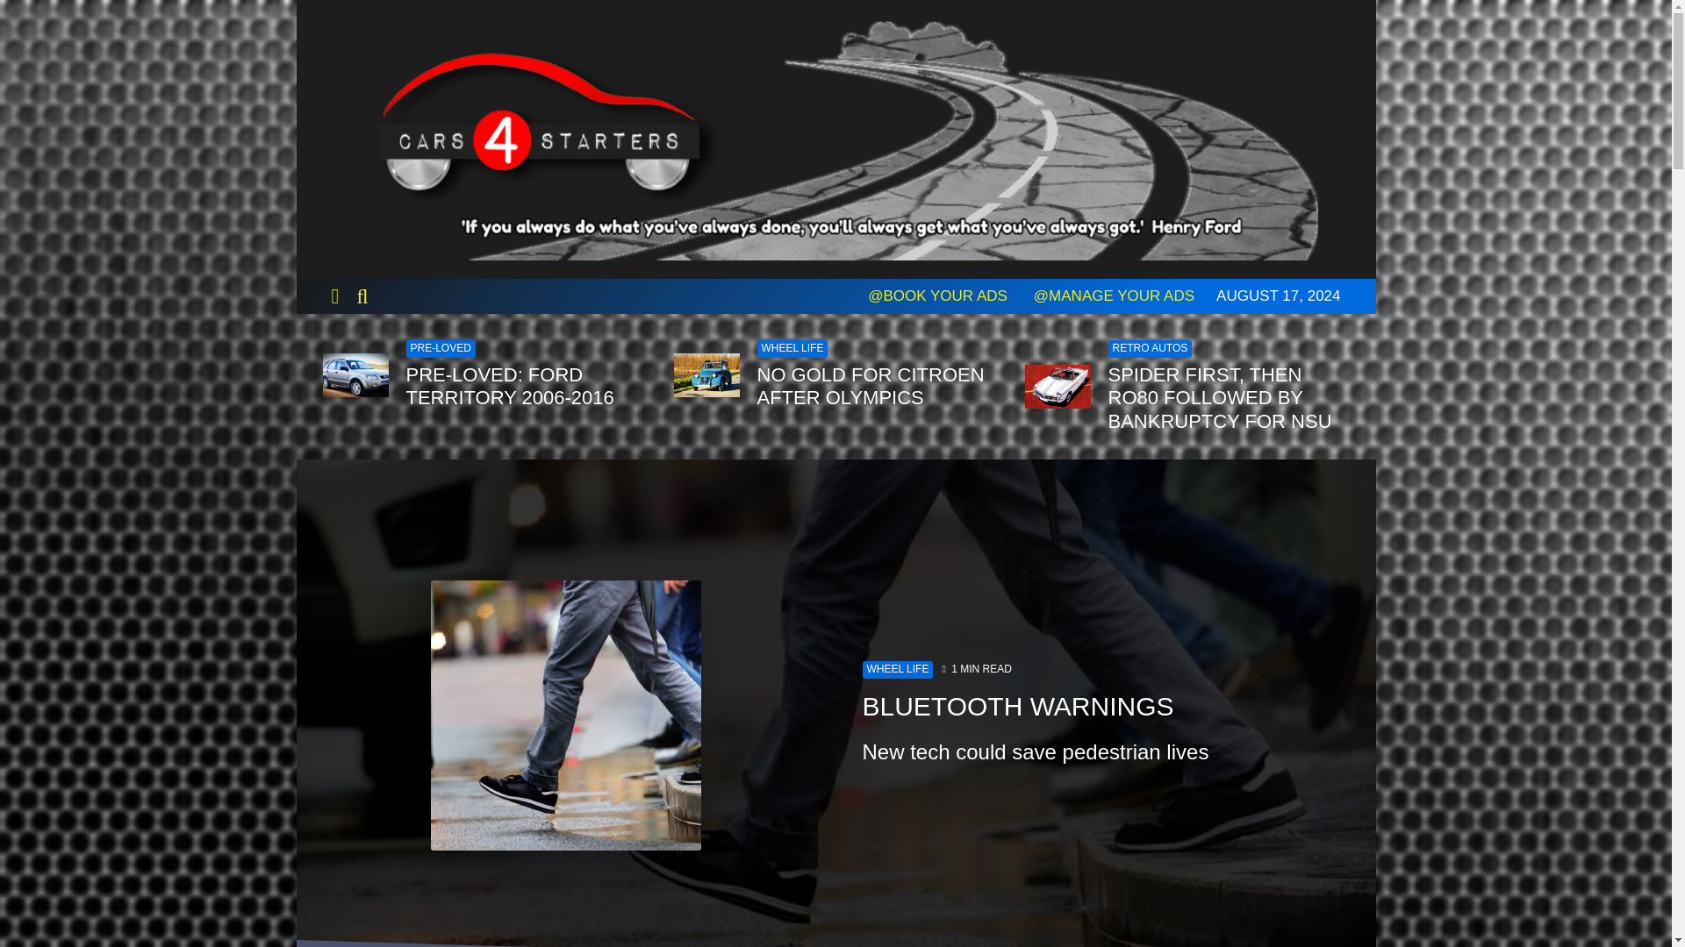 The width and height of the screenshot is (1685, 947). I want to click on WHEEL LIFE, so click(792, 349).